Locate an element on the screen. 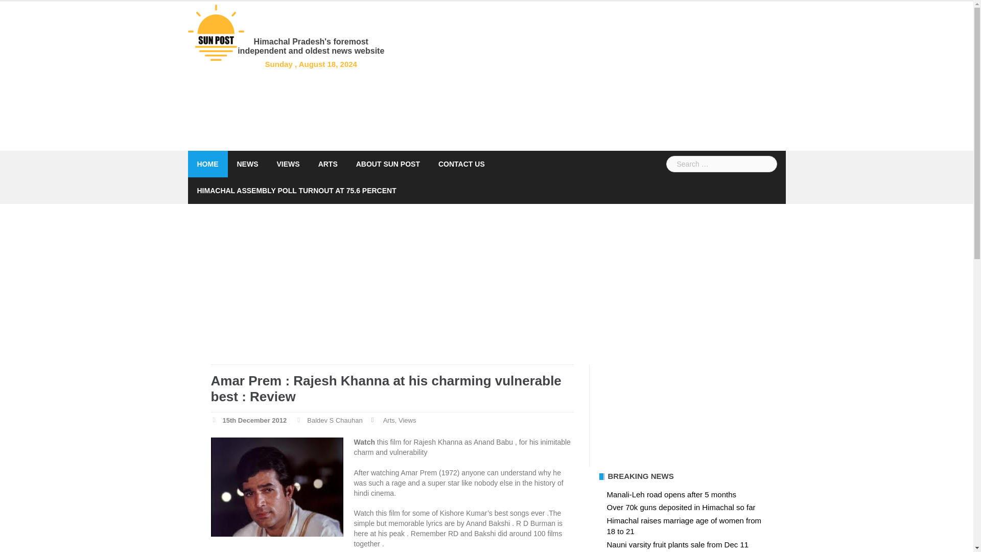 This screenshot has width=981, height=552. Manali-Leh road opens after 5 months is located at coordinates (671, 495).